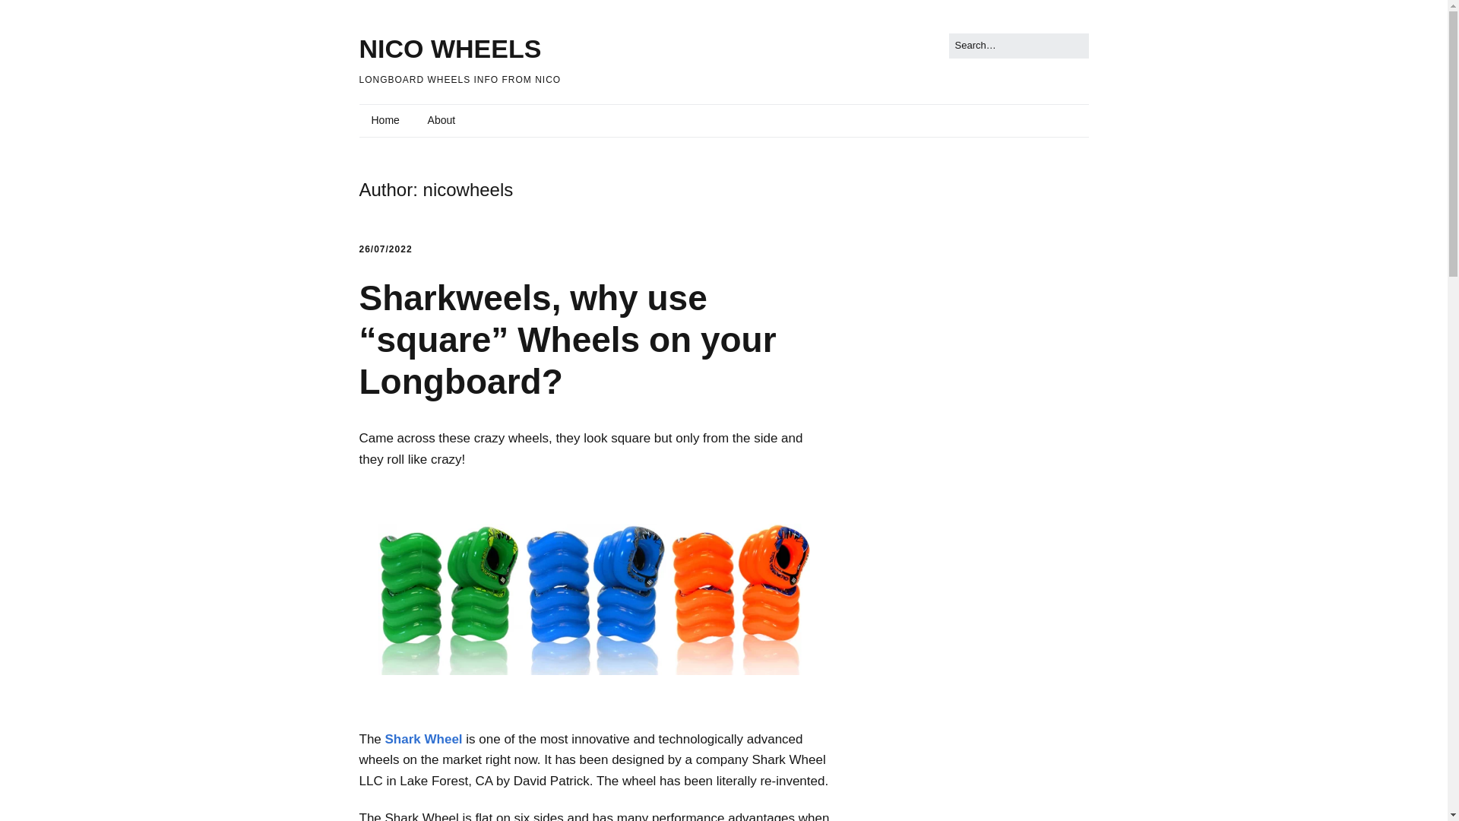 This screenshot has width=1459, height=821. Describe the element at coordinates (423, 739) in the screenshot. I see `Shark Wheels` at that location.